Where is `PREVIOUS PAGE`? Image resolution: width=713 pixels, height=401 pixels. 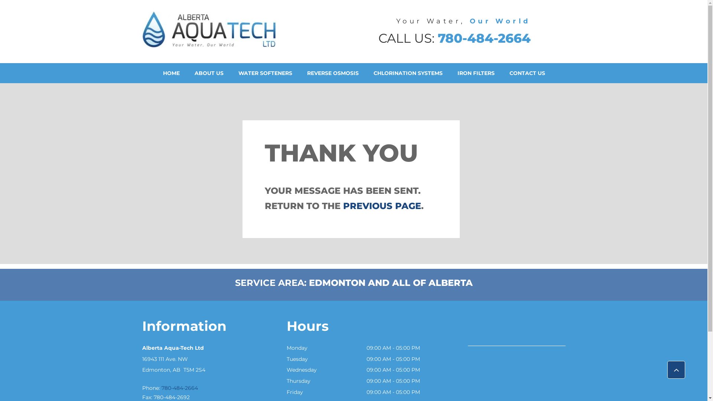 PREVIOUS PAGE is located at coordinates (382, 206).